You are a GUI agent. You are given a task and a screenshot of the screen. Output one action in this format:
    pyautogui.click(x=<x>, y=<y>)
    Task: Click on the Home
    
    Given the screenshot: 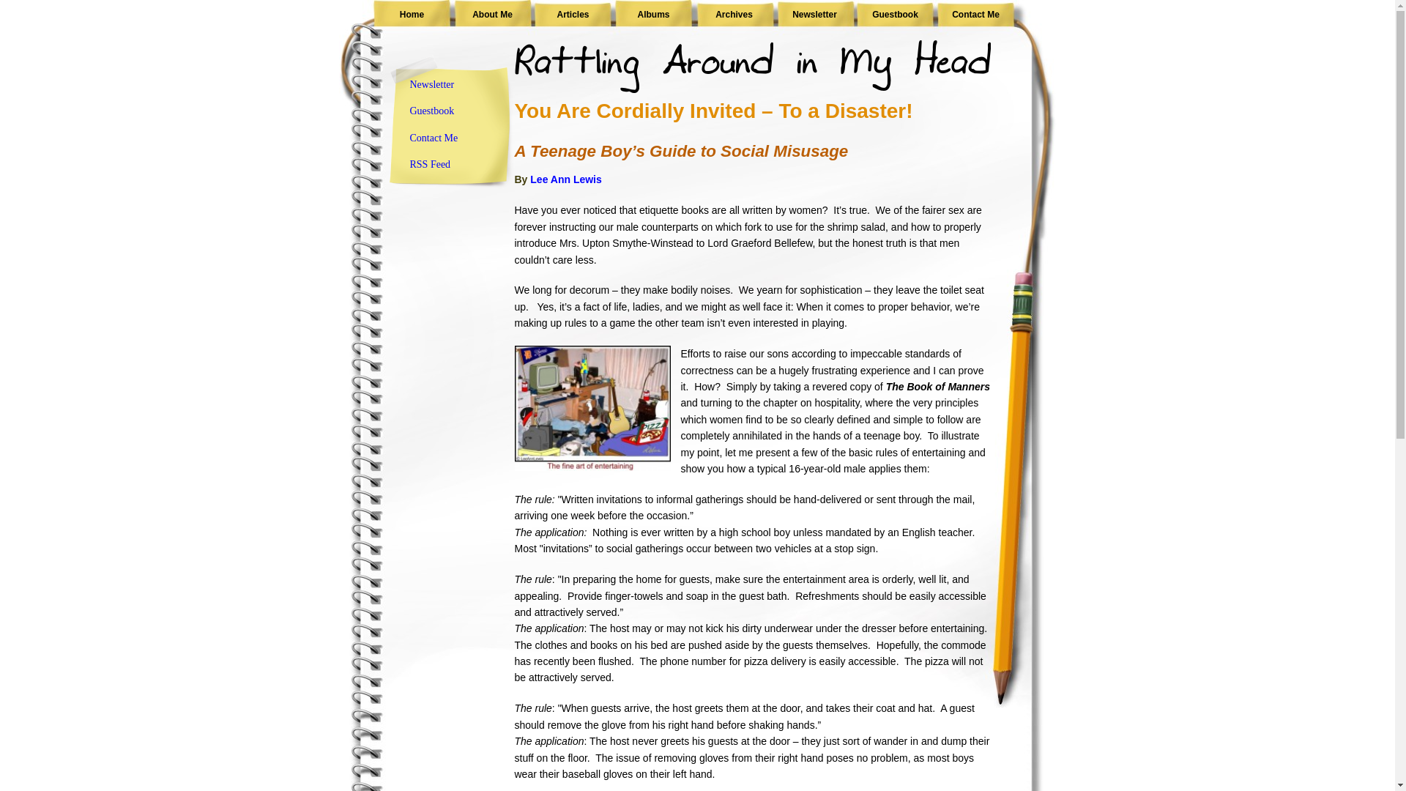 What is the action you would take?
    pyautogui.click(x=412, y=15)
    